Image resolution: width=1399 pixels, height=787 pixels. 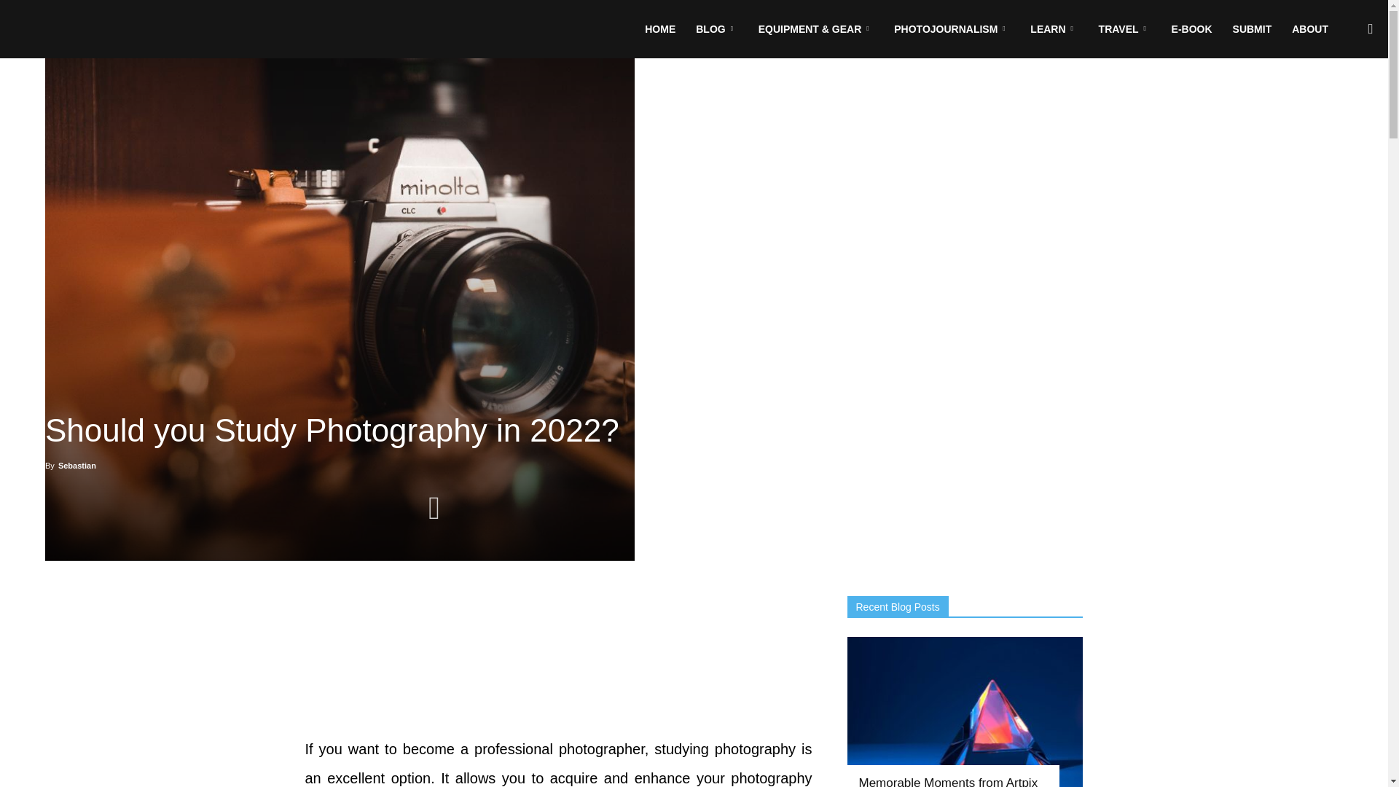 What do you see at coordinates (716, 29) in the screenshot?
I see `BLOG` at bounding box center [716, 29].